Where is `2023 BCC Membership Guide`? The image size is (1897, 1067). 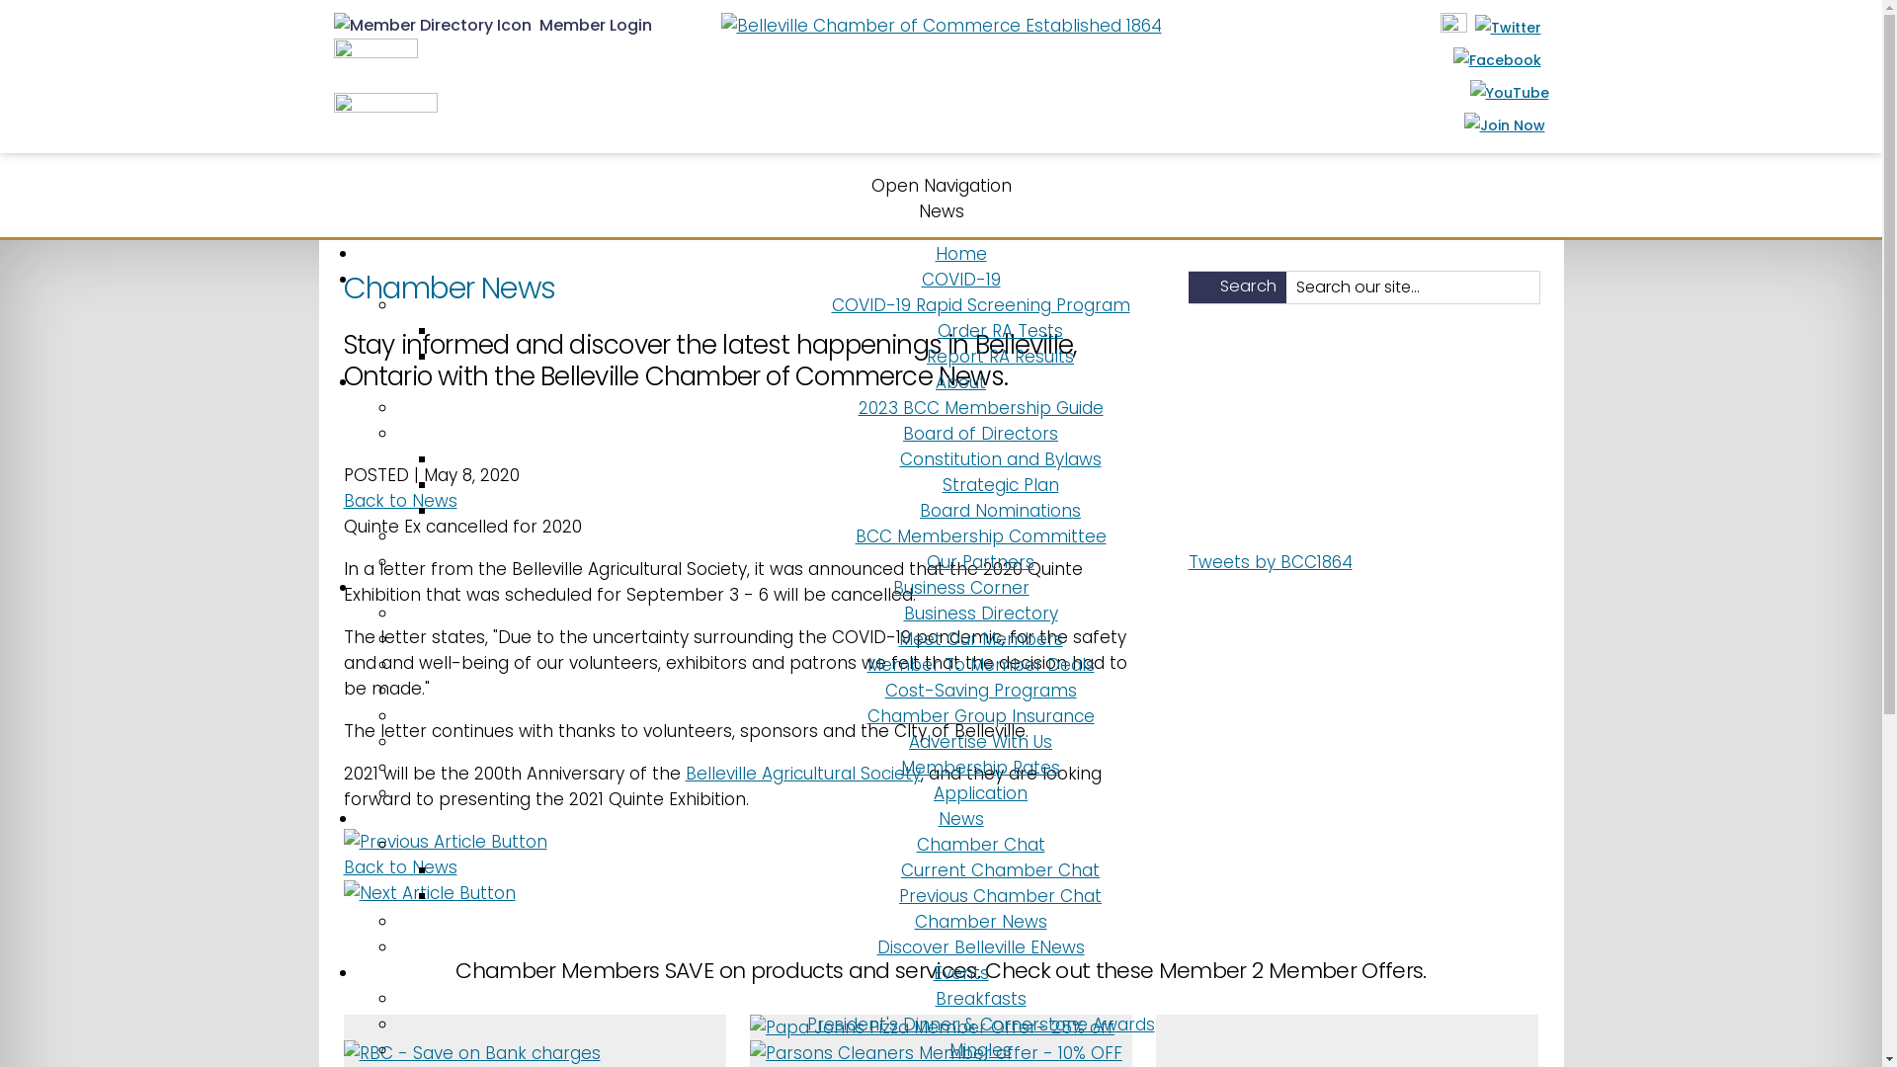 2023 BCC Membership Guide is located at coordinates (980, 408).